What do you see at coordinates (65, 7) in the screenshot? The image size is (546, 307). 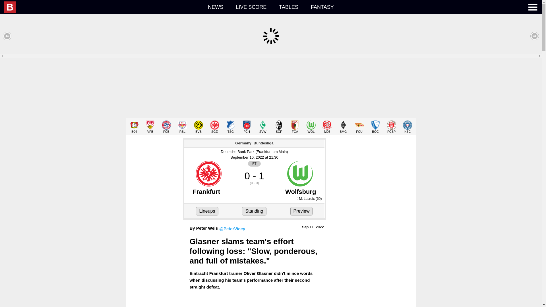 I see `B` at bounding box center [65, 7].